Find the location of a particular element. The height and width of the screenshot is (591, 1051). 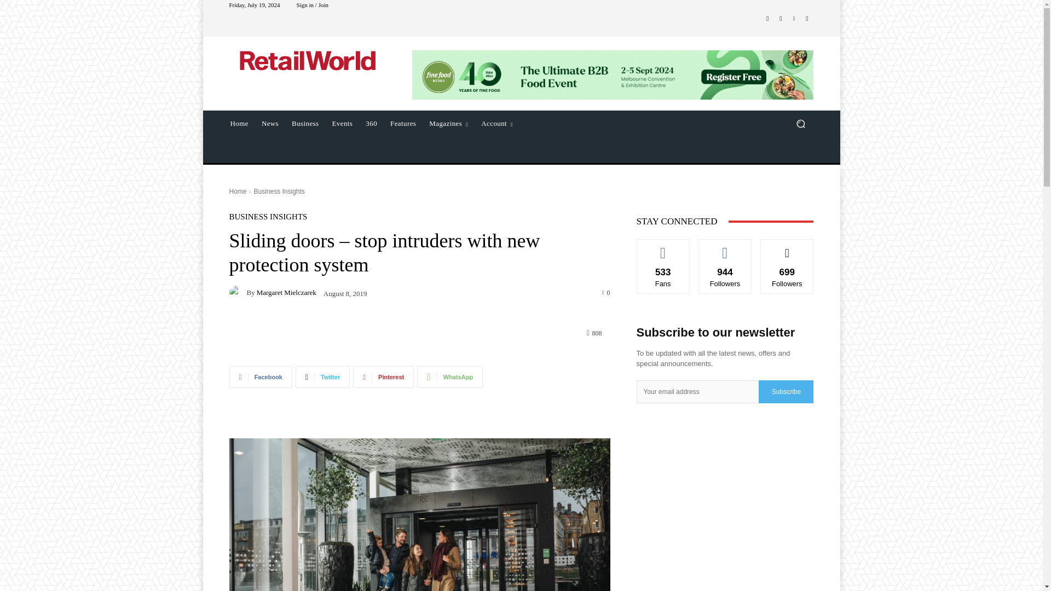

Events is located at coordinates (343, 123).